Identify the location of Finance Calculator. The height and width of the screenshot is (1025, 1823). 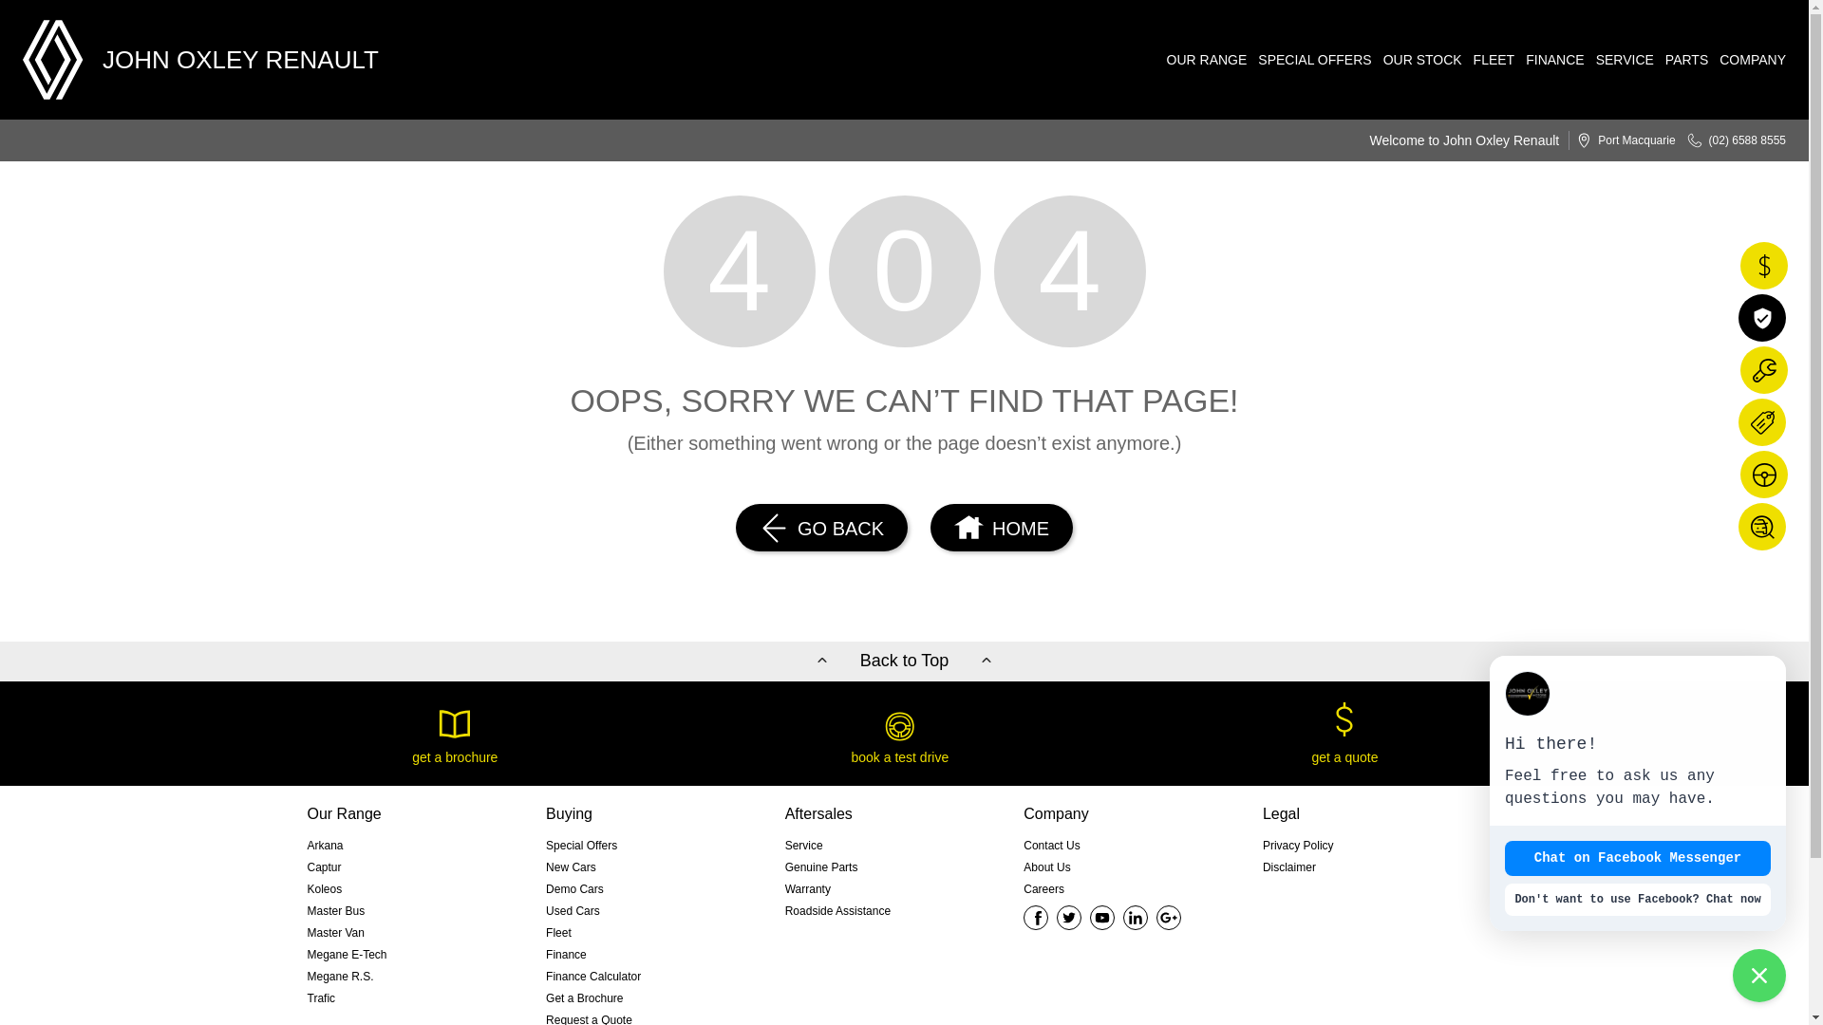
(593, 977).